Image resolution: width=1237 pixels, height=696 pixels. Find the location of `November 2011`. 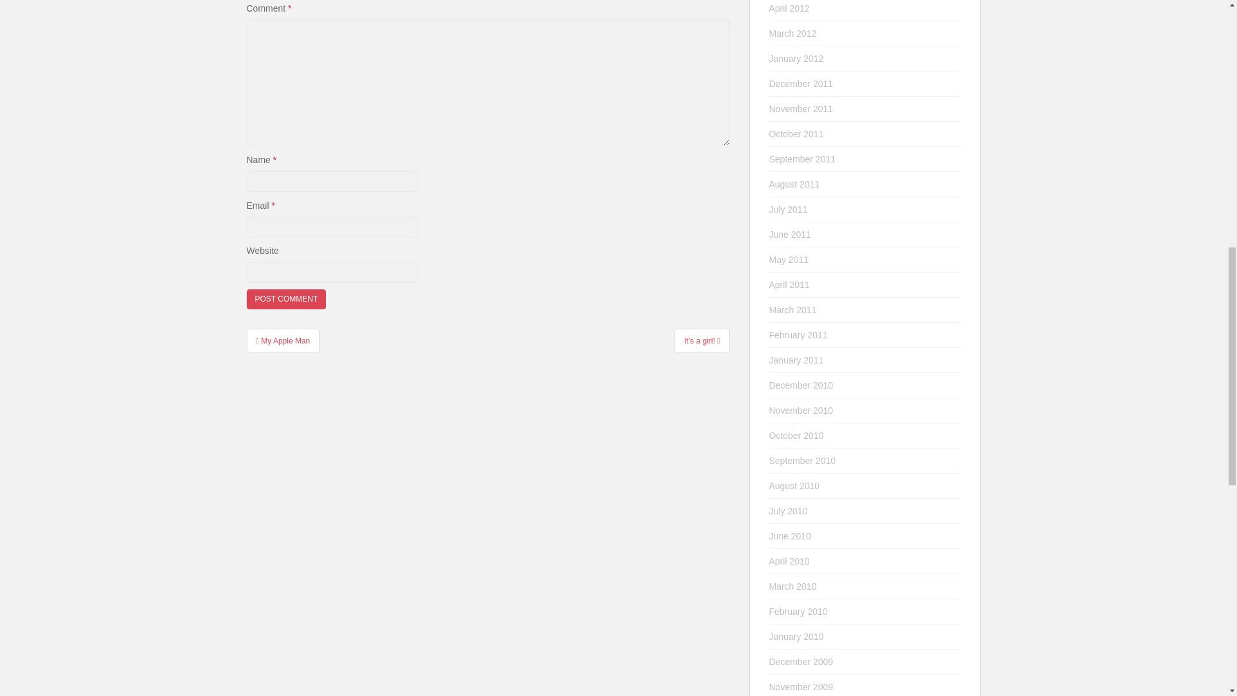

November 2011 is located at coordinates (801, 108).